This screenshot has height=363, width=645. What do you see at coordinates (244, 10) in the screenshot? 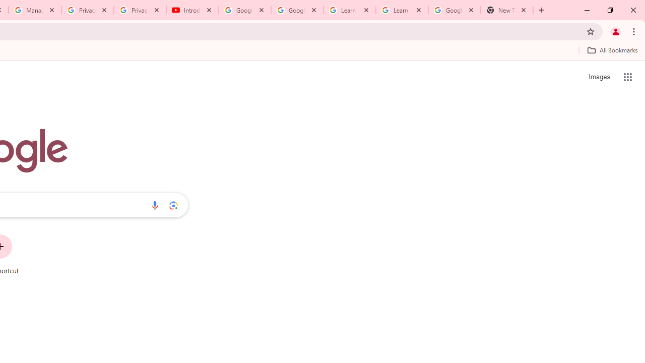
I see `Google Account Help` at bounding box center [244, 10].